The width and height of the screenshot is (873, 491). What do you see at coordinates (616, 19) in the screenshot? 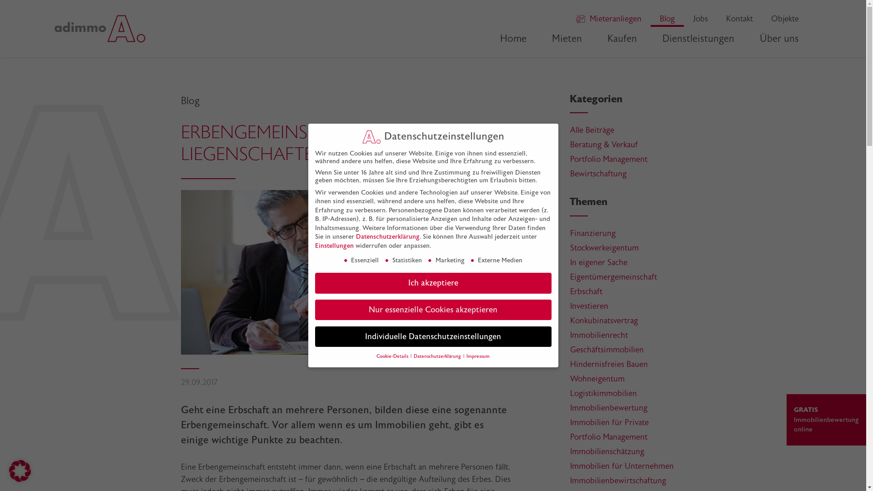
I see `Mieteranliegen` at bounding box center [616, 19].